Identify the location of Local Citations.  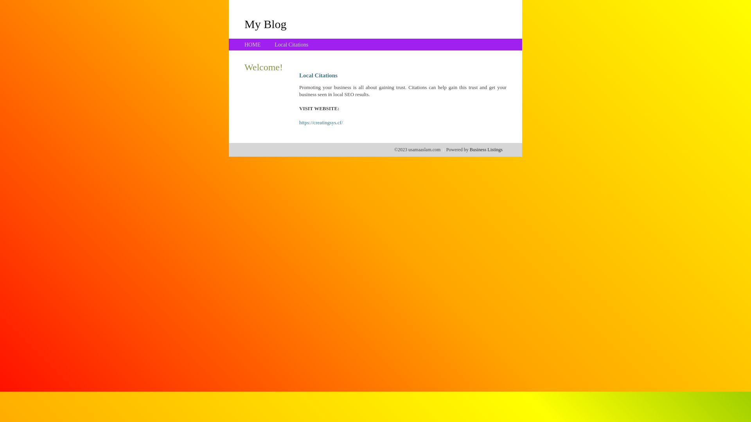
(291, 45).